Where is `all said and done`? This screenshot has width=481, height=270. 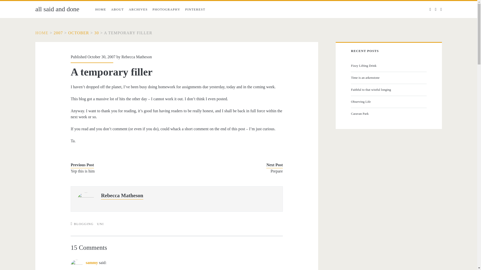
all said and done is located at coordinates (57, 9).